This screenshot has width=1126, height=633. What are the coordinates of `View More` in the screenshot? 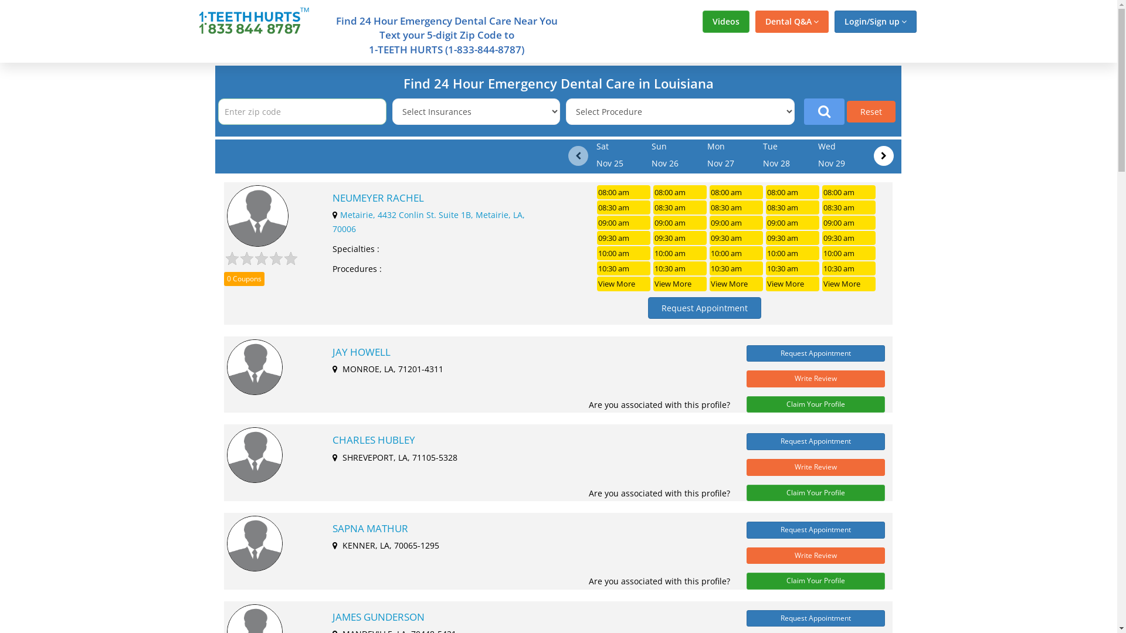 It's located at (737, 284).